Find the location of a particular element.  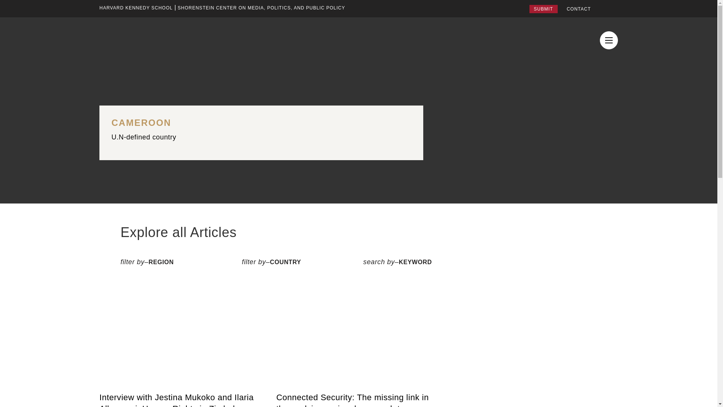

SHORENSTEIN CENTER ON MEDIA, POLITICS, AND PUBLIC POLICY is located at coordinates (261, 8).